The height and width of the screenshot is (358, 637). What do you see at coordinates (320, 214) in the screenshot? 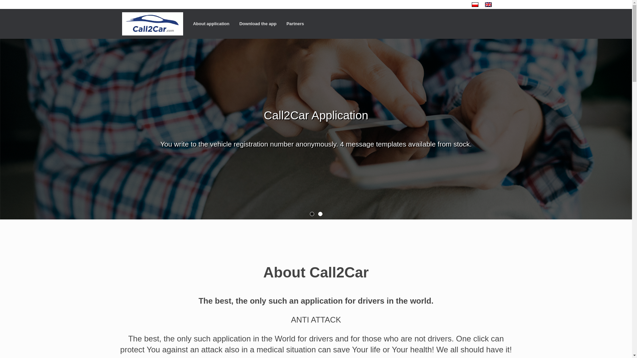
I see `2` at bounding box center [320, 214].